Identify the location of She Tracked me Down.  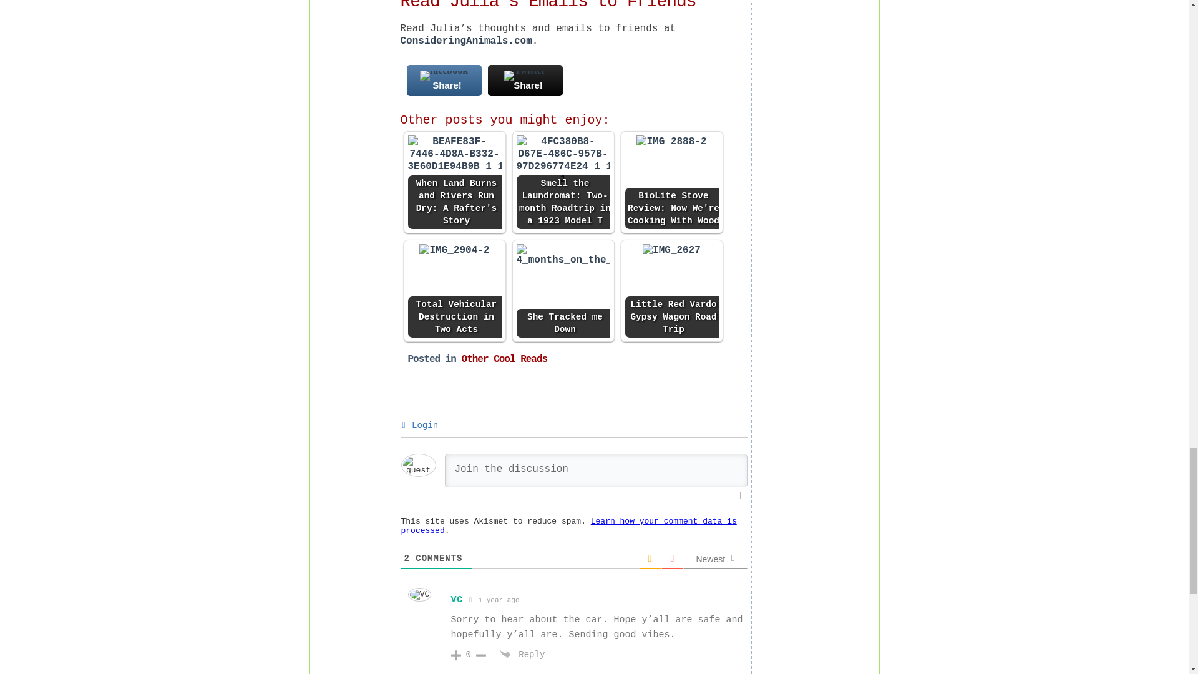
(563, 255).